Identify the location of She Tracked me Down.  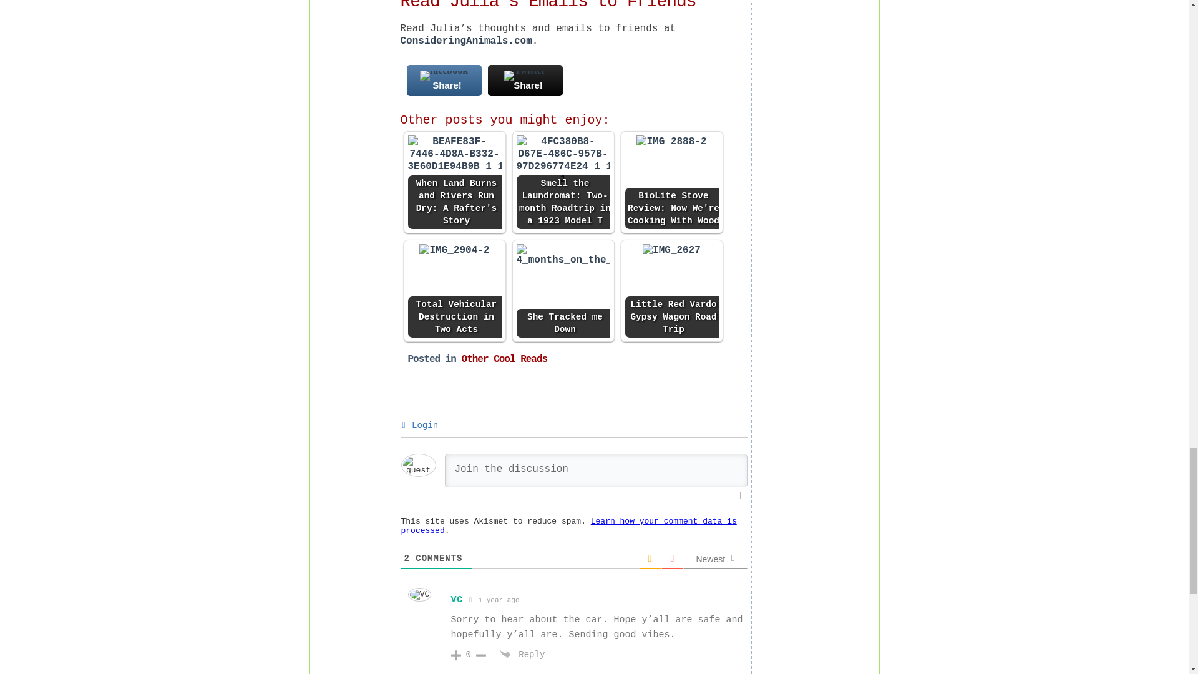
(563, 255).